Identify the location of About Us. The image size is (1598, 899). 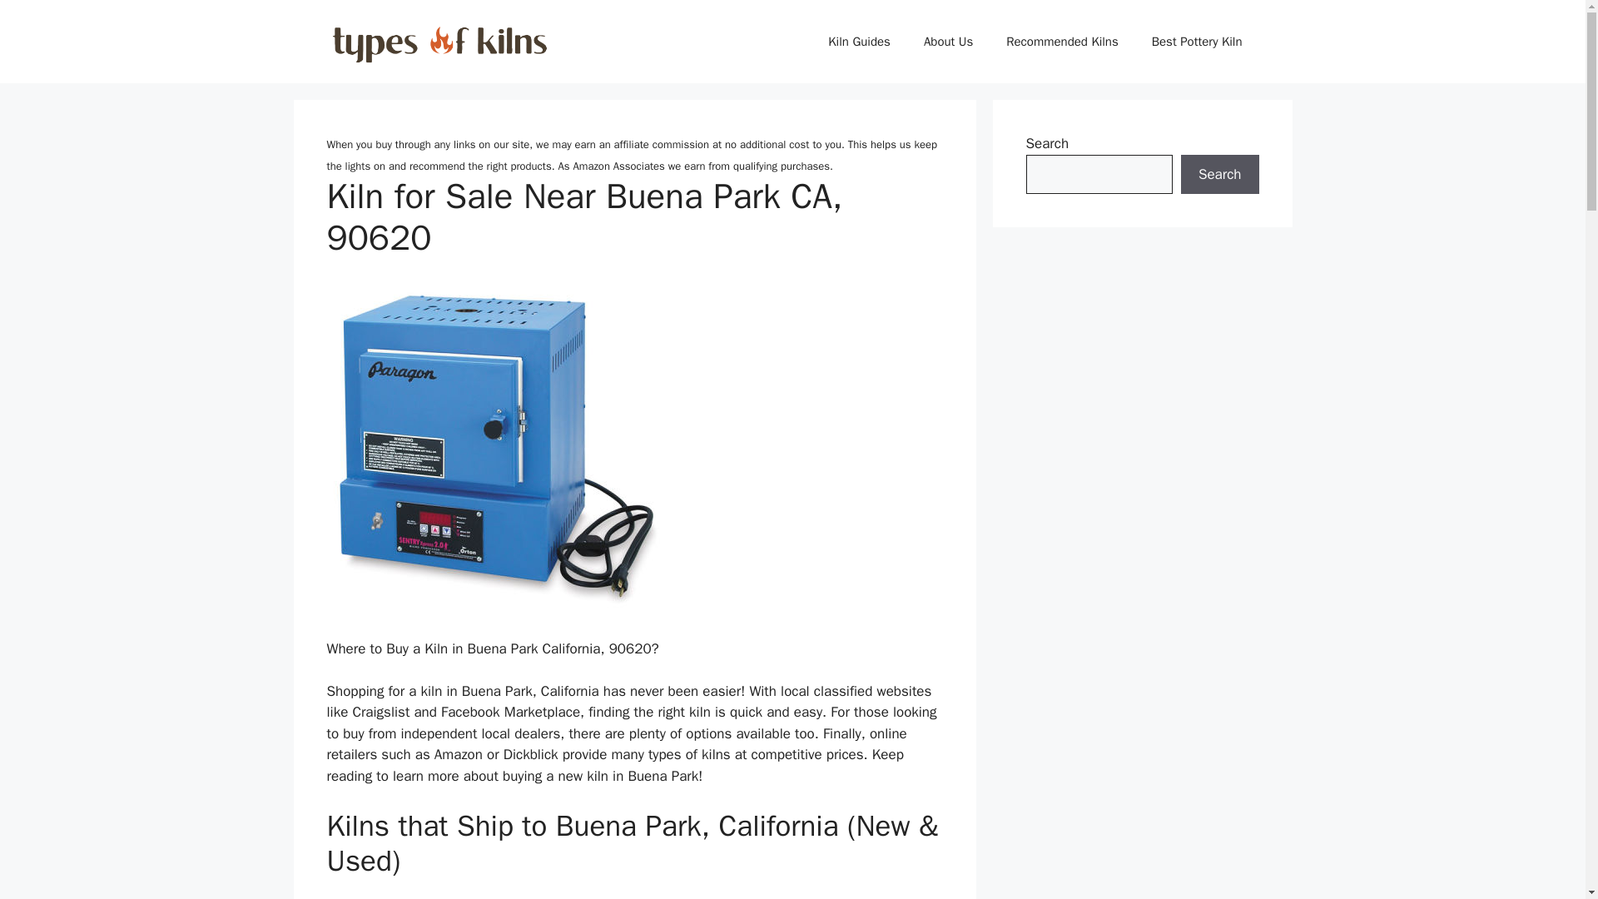
(948, 42).